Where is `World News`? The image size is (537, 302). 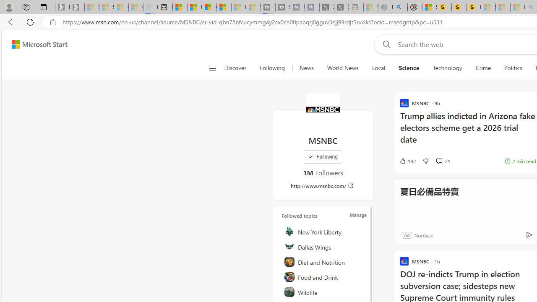
World News is located at coordinates (342, 68).